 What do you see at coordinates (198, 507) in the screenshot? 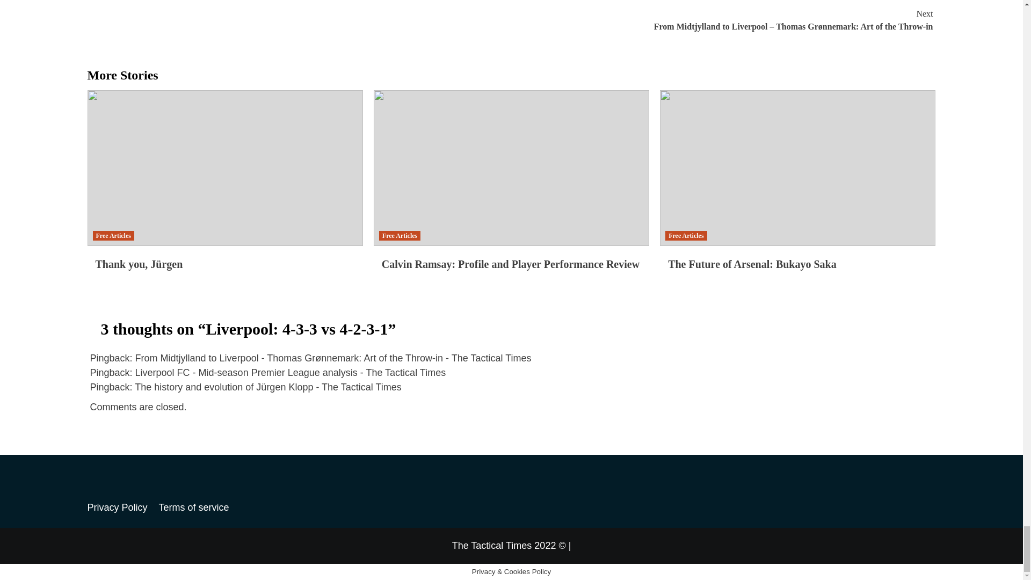
I see `Terms of service` at bounding box center [198, 507].